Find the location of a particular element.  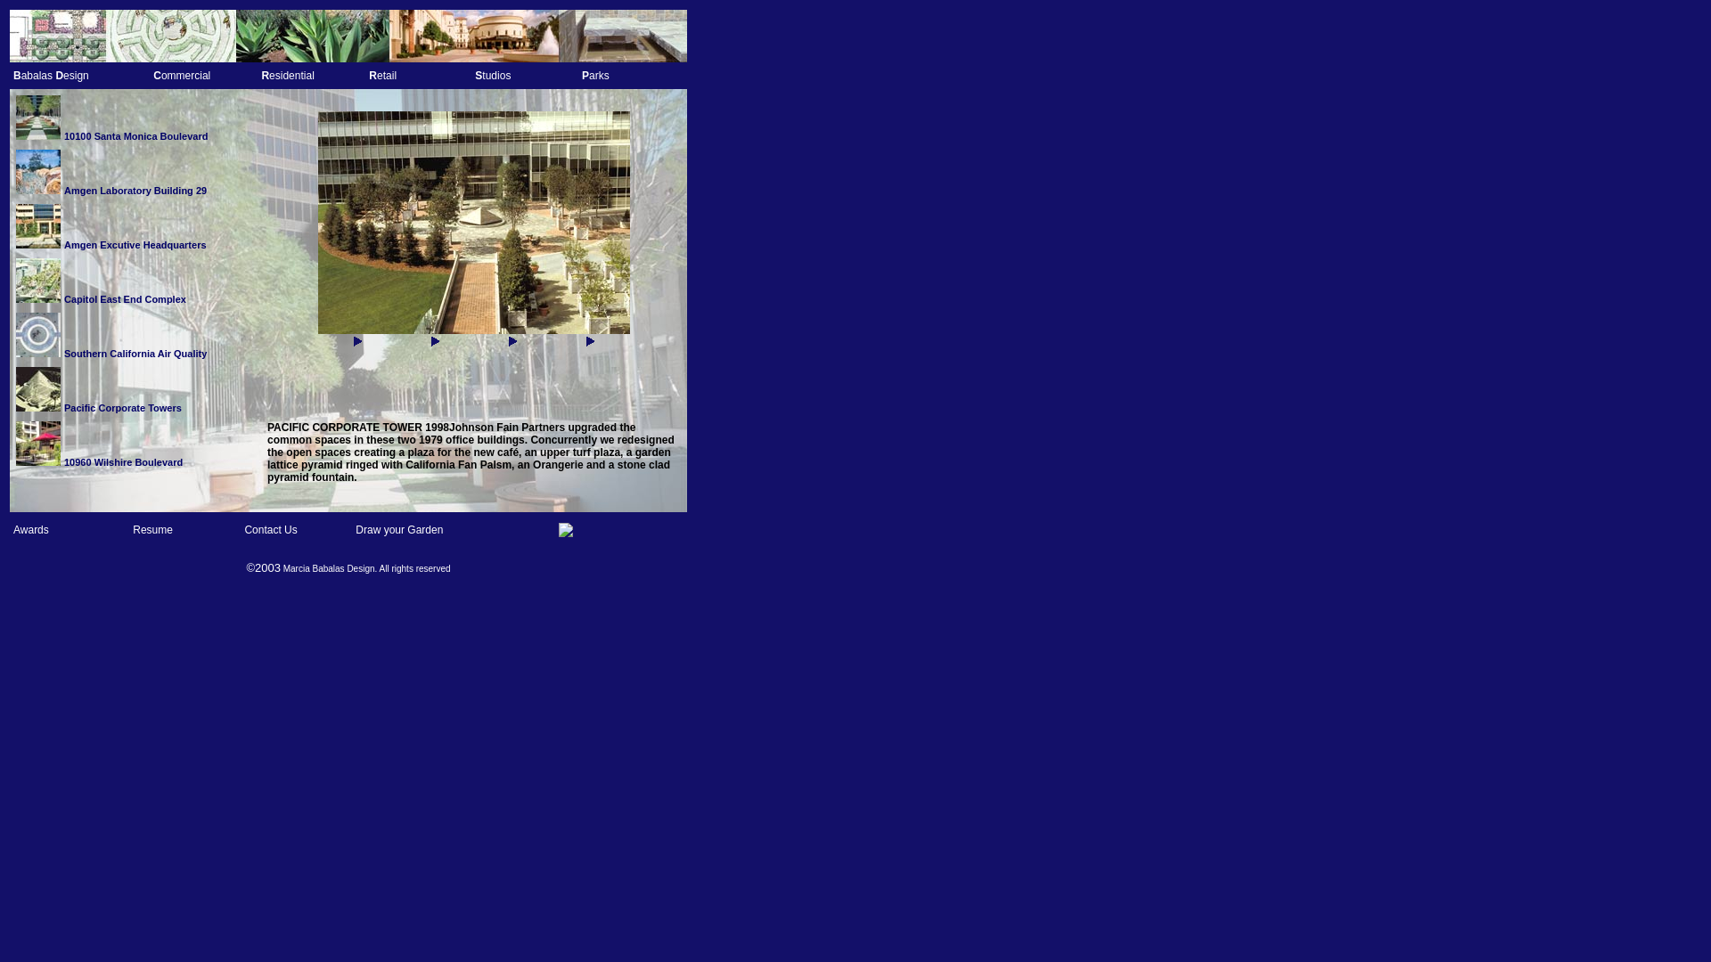

ommercial is located at coordinates (185, 75).